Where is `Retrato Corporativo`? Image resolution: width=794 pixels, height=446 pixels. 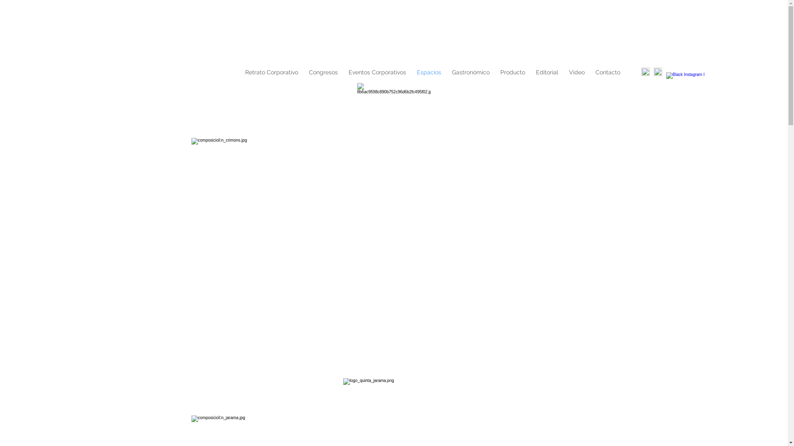 Retrato Corporativo is located at coordinates (272, 72).